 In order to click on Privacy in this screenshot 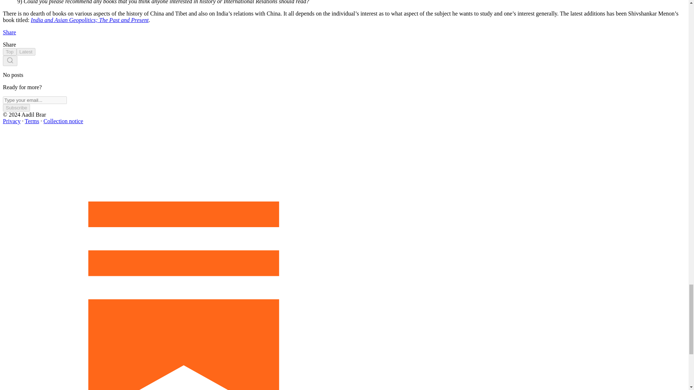, I will do `click(12, 121)`.